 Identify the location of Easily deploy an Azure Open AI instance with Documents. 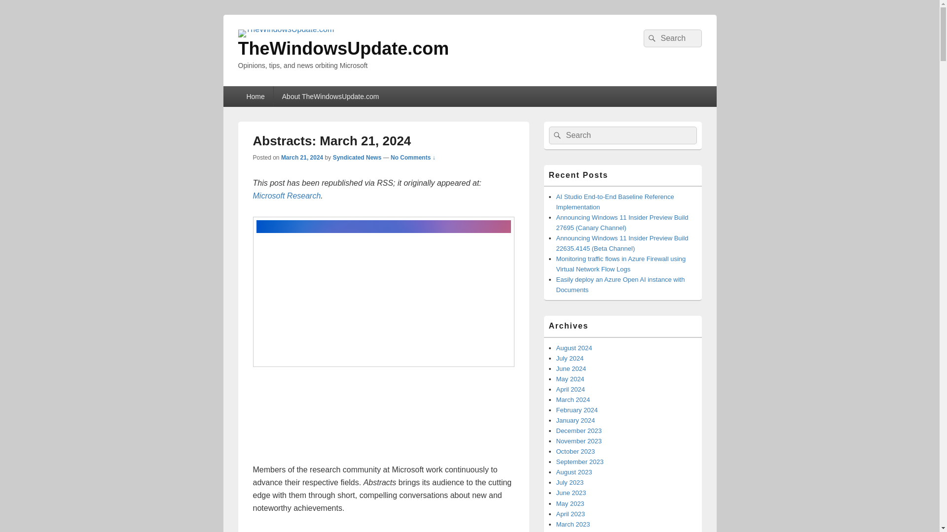
(620, 285).